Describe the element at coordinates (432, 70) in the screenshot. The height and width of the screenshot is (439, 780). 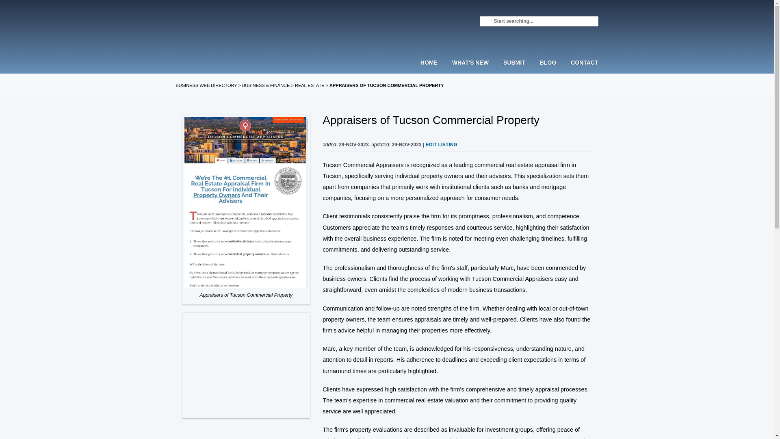
I see `HOME` at that location.